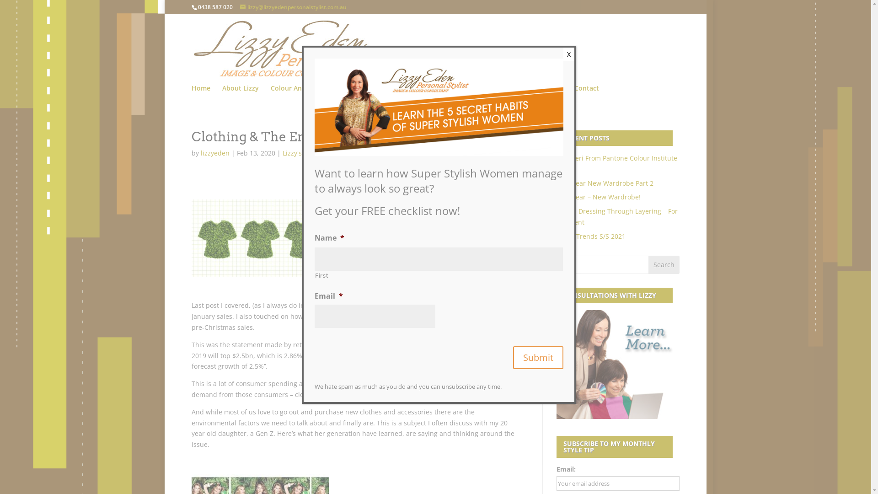  What do you see at coordinates (538, 358) in the screenshot?
I see `Submit` at bounding box center [538, 358].